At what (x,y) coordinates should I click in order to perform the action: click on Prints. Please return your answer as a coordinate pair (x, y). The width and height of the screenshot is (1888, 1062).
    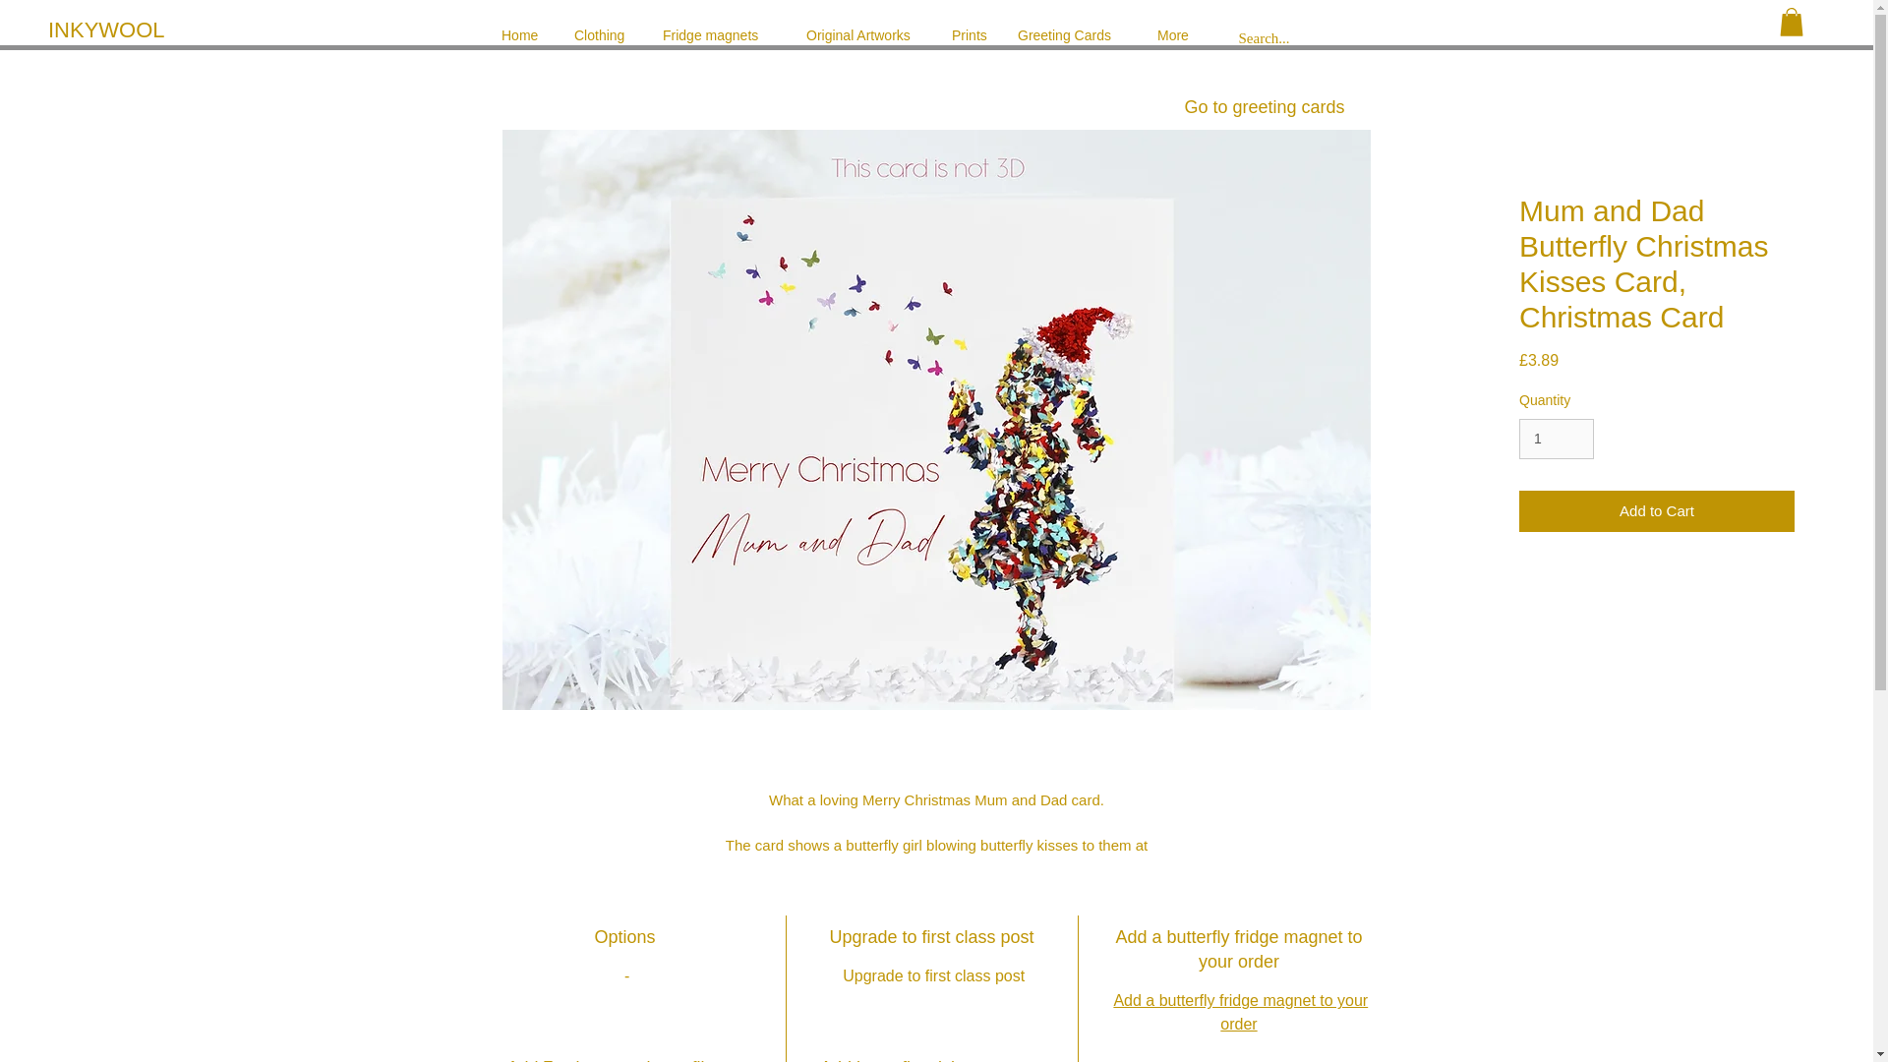
    Looking at the image, I should click on (970, 35).